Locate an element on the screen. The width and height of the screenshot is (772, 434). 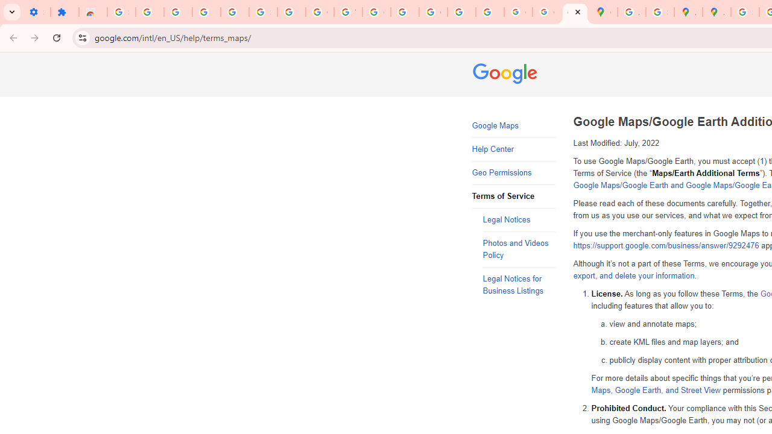
Geo Permissions is located at coordinates (514, 172).